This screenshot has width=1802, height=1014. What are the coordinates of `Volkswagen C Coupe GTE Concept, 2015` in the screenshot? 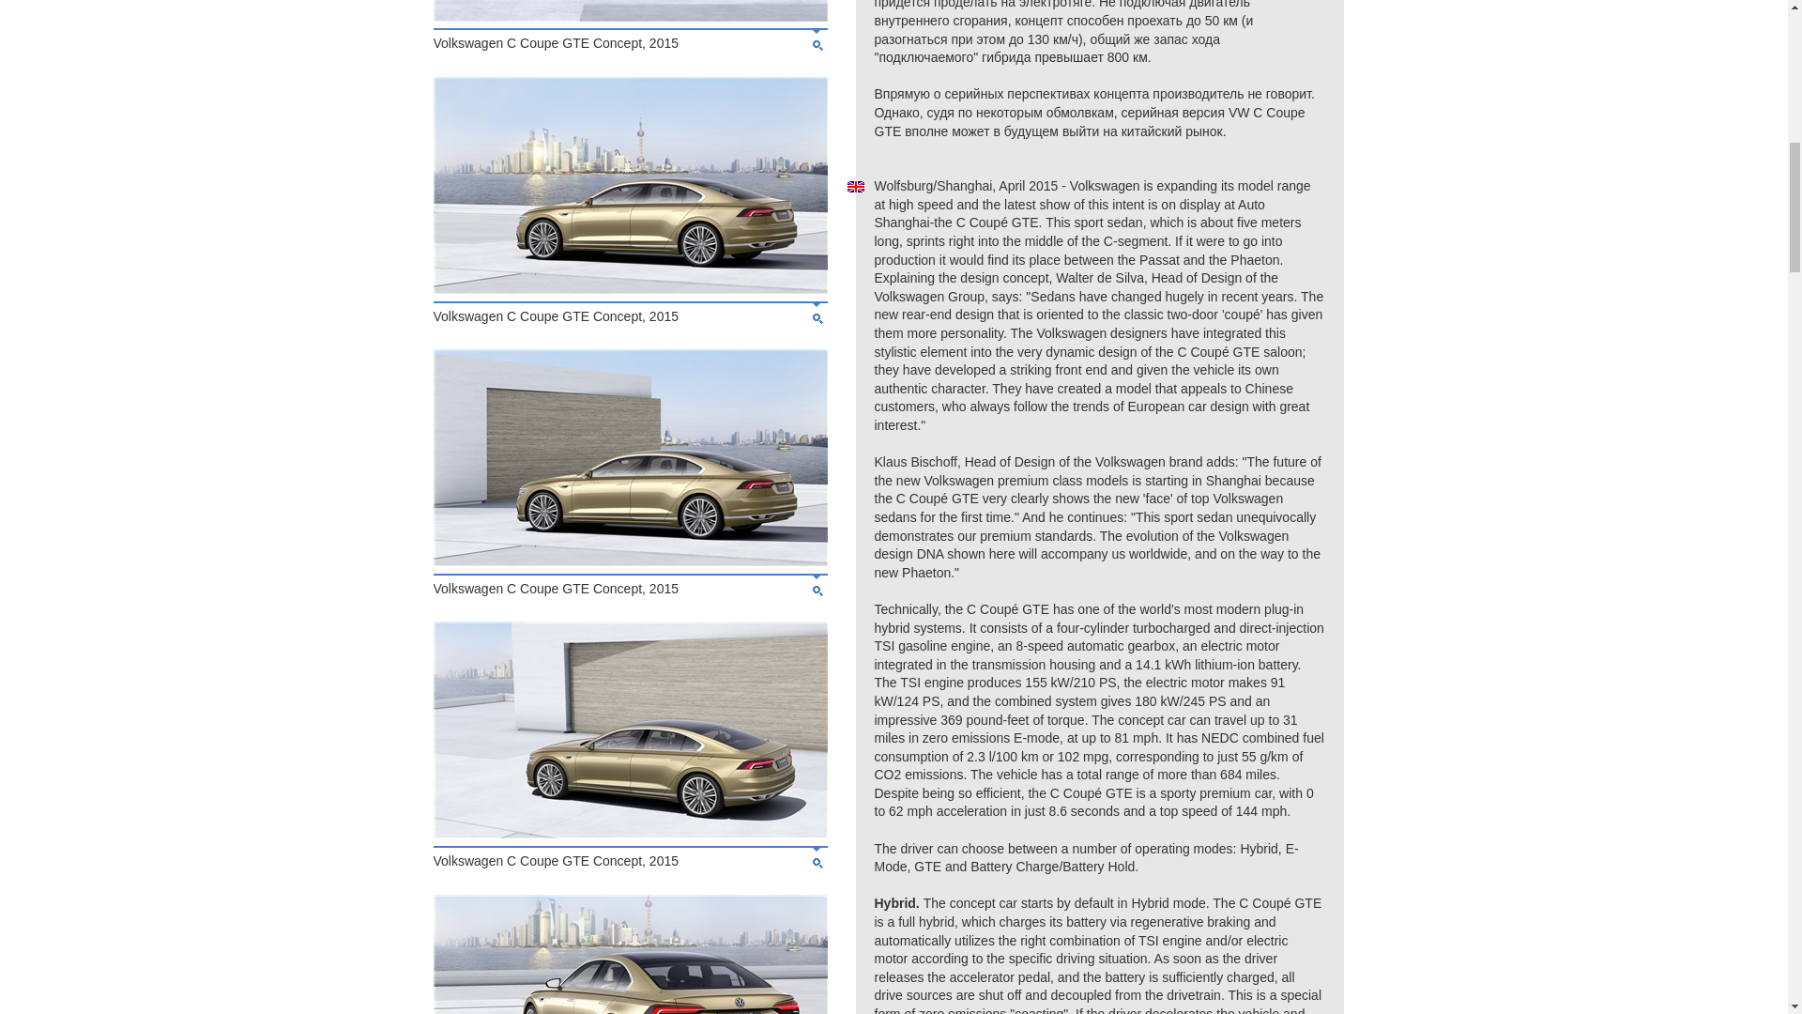 It's located at (631, 561).